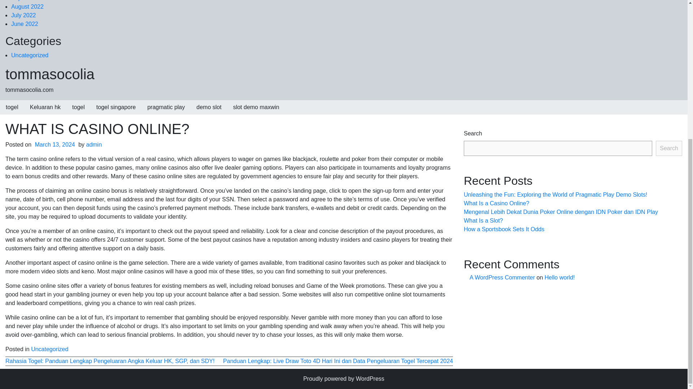 The height and width of the screenshot is (389, 693). Describe the element at coordinates (166, 107) in the screenshot. I see `pragmatic play` at that location.